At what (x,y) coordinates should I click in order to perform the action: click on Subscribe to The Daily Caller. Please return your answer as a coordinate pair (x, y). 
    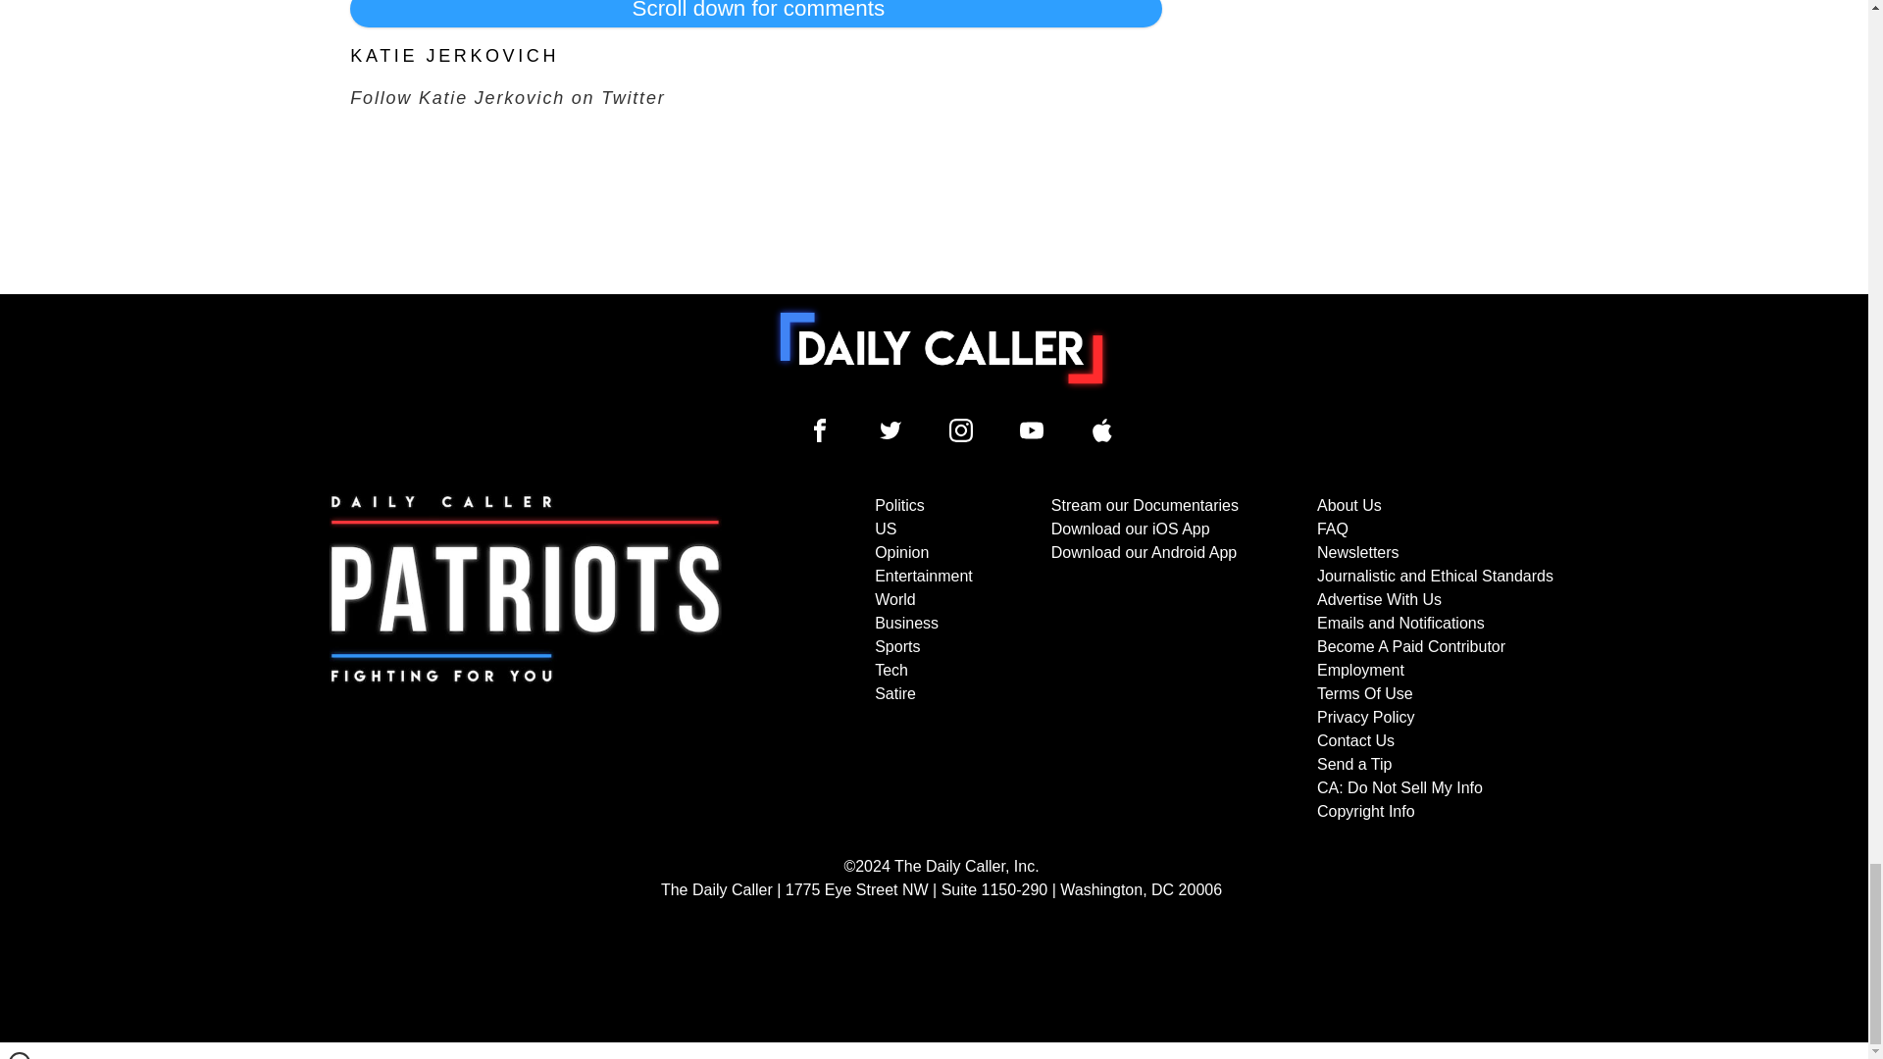
    Looking at the image, I should click on (526, 659).